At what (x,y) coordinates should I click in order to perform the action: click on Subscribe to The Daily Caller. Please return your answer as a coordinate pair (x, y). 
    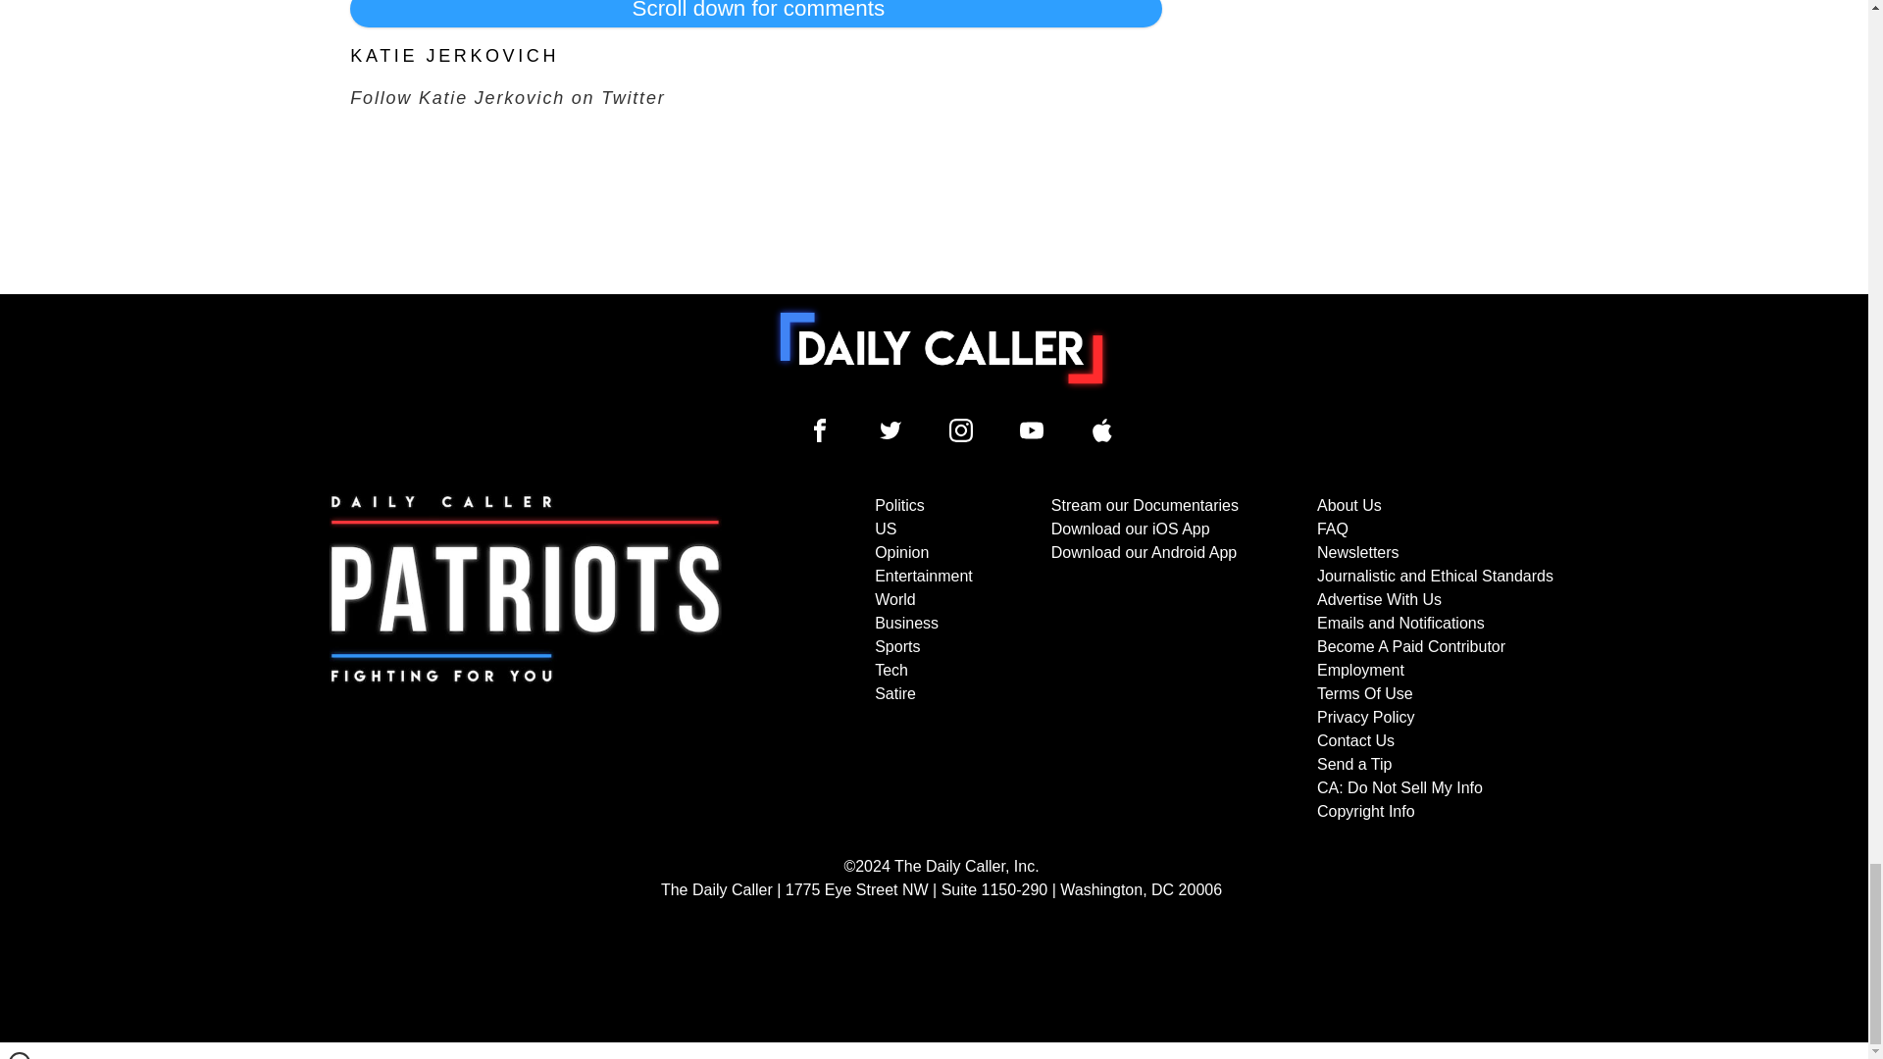
    Looking at the image, I should click on (526, 659).